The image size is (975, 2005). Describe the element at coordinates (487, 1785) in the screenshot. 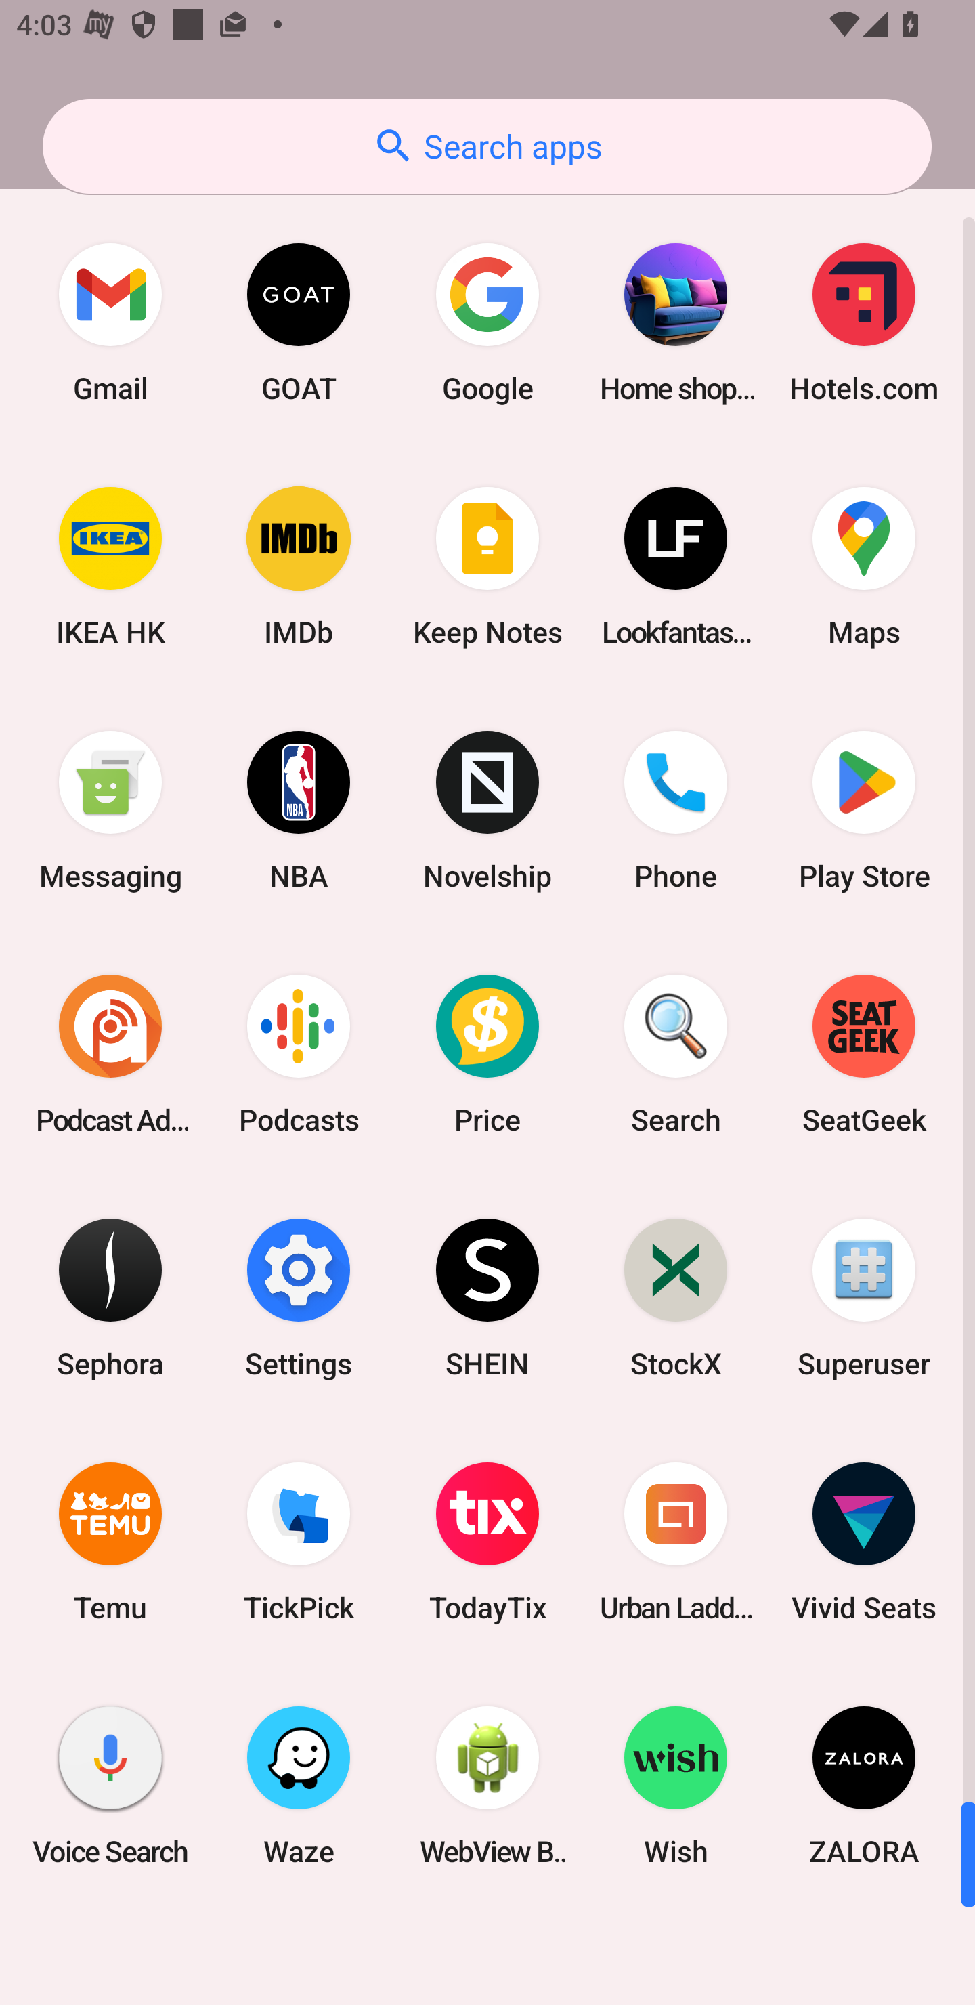

I see `WebView Browser Tester` at that location.